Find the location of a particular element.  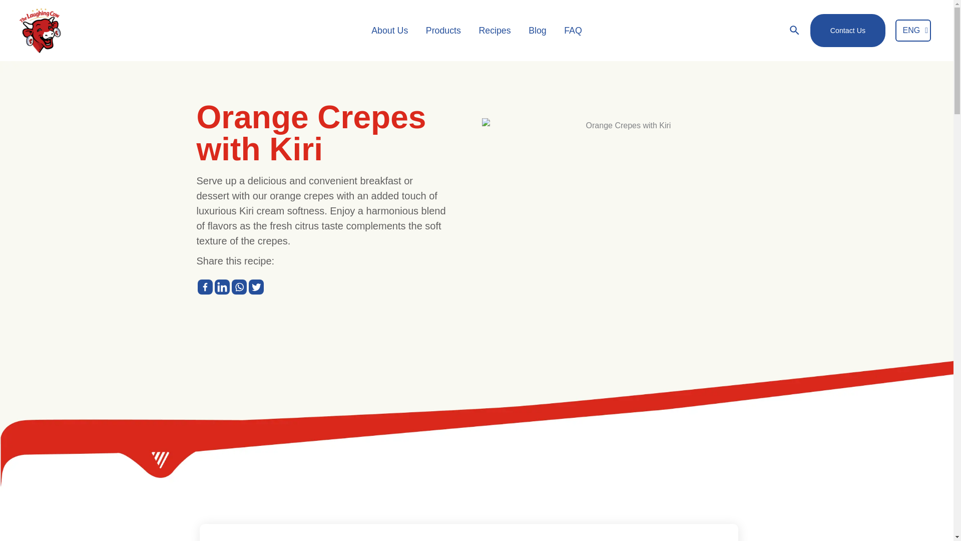

Facebook is located at coordinates (204, 287).